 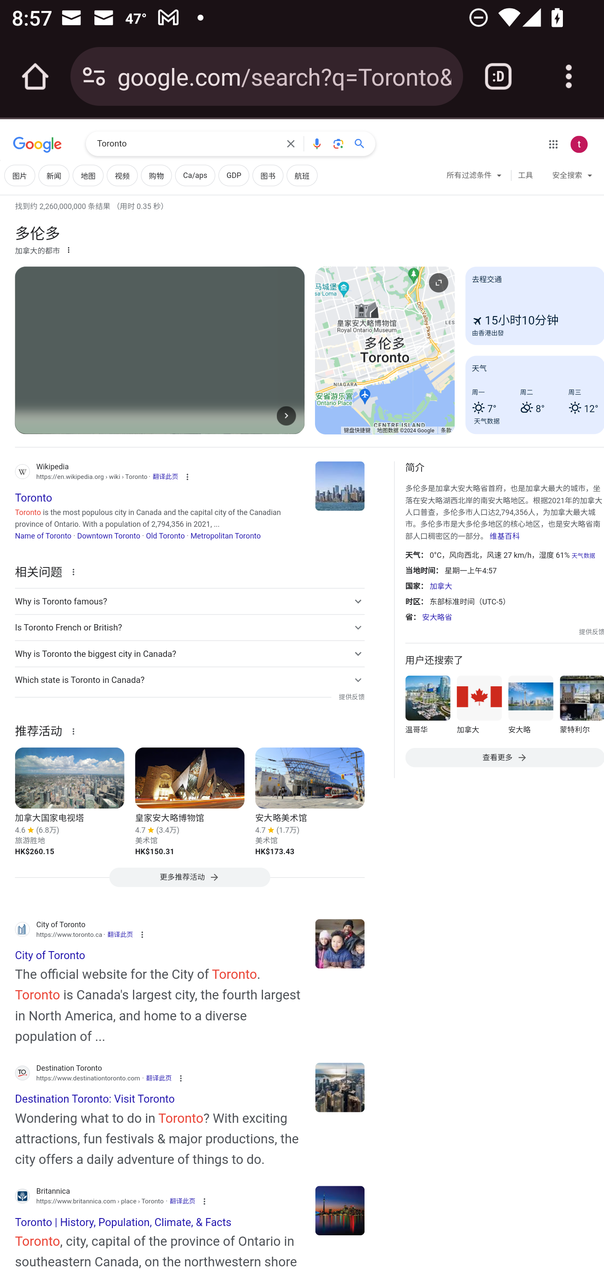 I want to click on 购物, so click(x=156, y=175).